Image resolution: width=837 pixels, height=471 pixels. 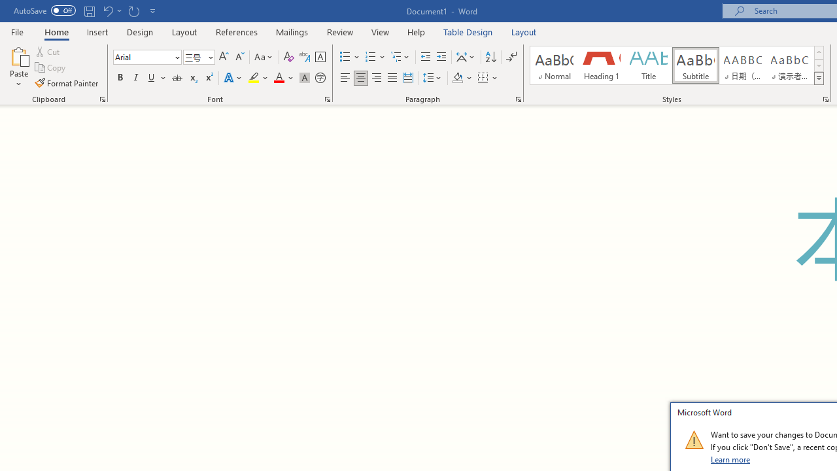 What do you see at coordinates (140, 31) in the screenshot?
I see `Design` at bounding box center [140, 31].